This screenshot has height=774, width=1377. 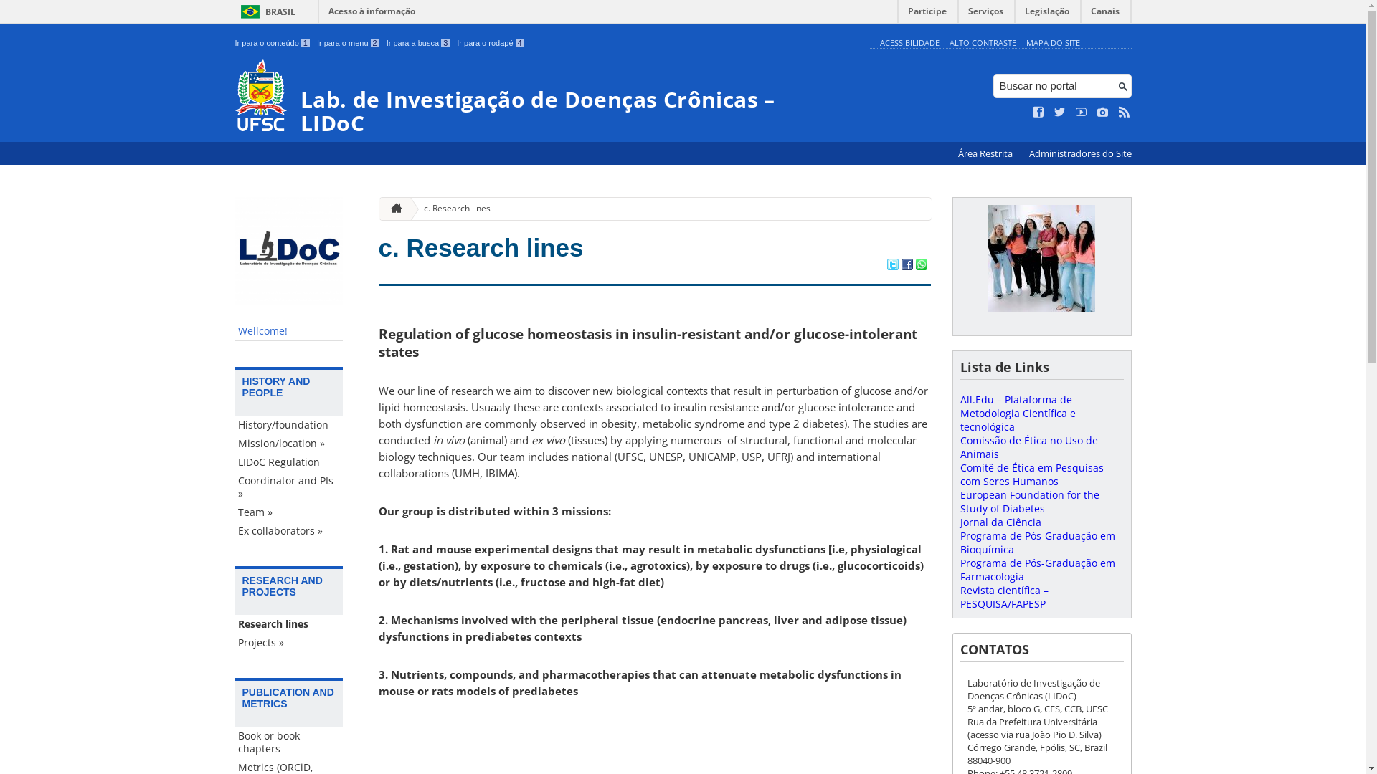 What do you see at coordinates (927, 14) in the screenshot?
I see `Participe` at bounding box center [927, 14].